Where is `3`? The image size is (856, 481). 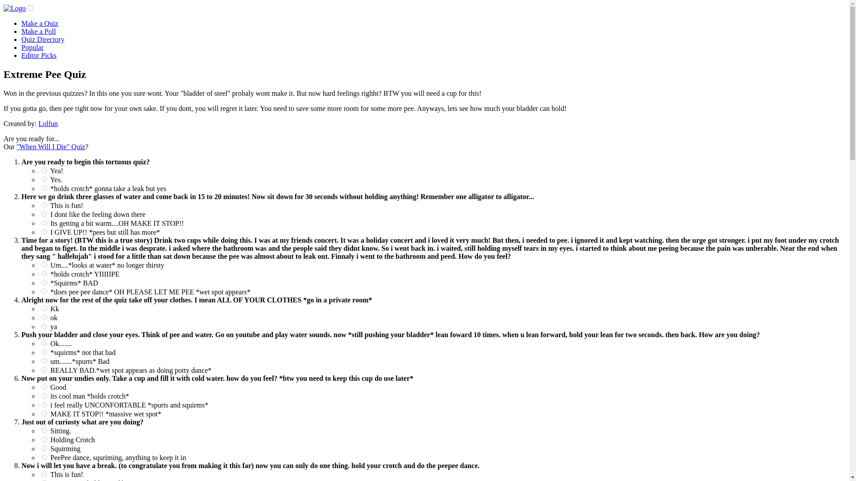
3 is located at coordinates (44, 282).